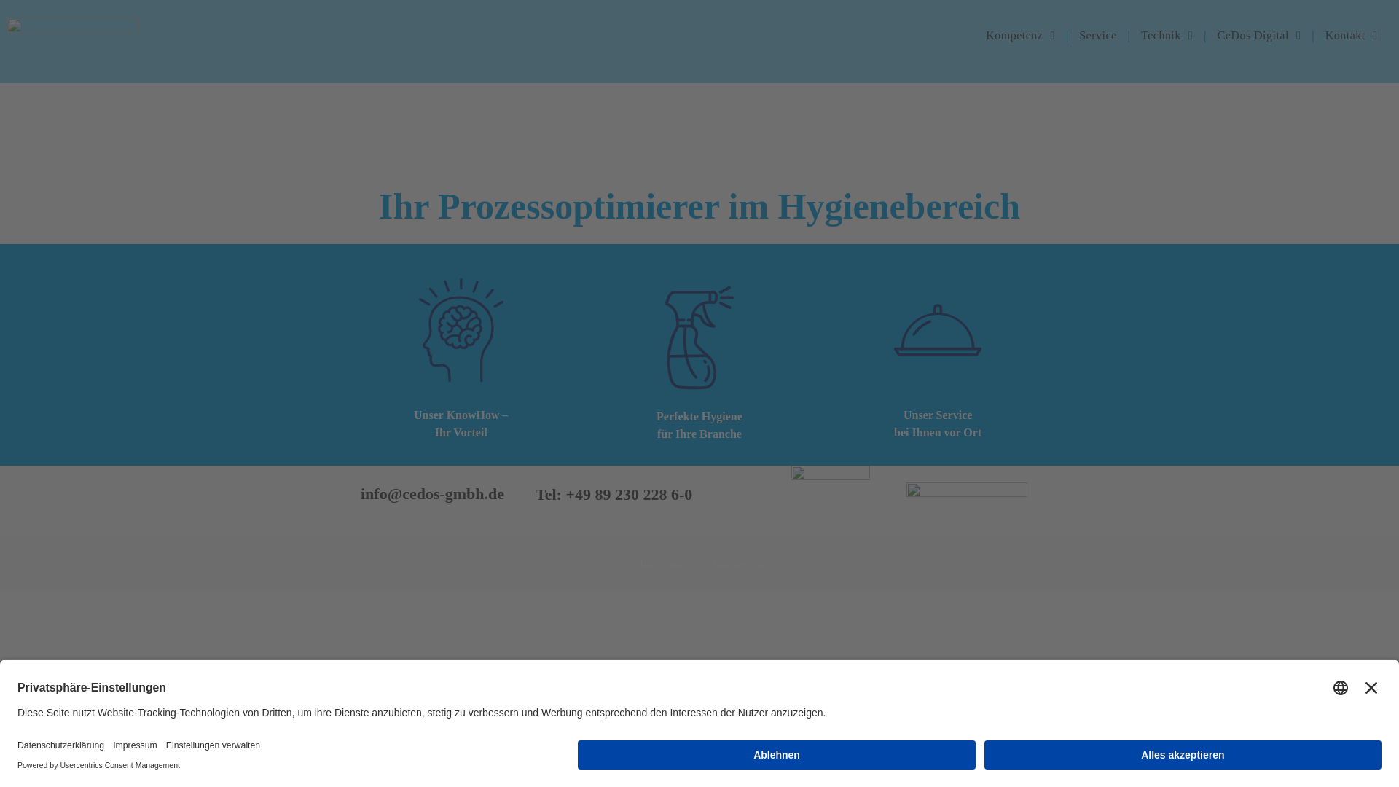  What do you see at coordinates (1020, 36) in the screenshot?
I see `Kompetenz` at bounding box center [1020, 36].